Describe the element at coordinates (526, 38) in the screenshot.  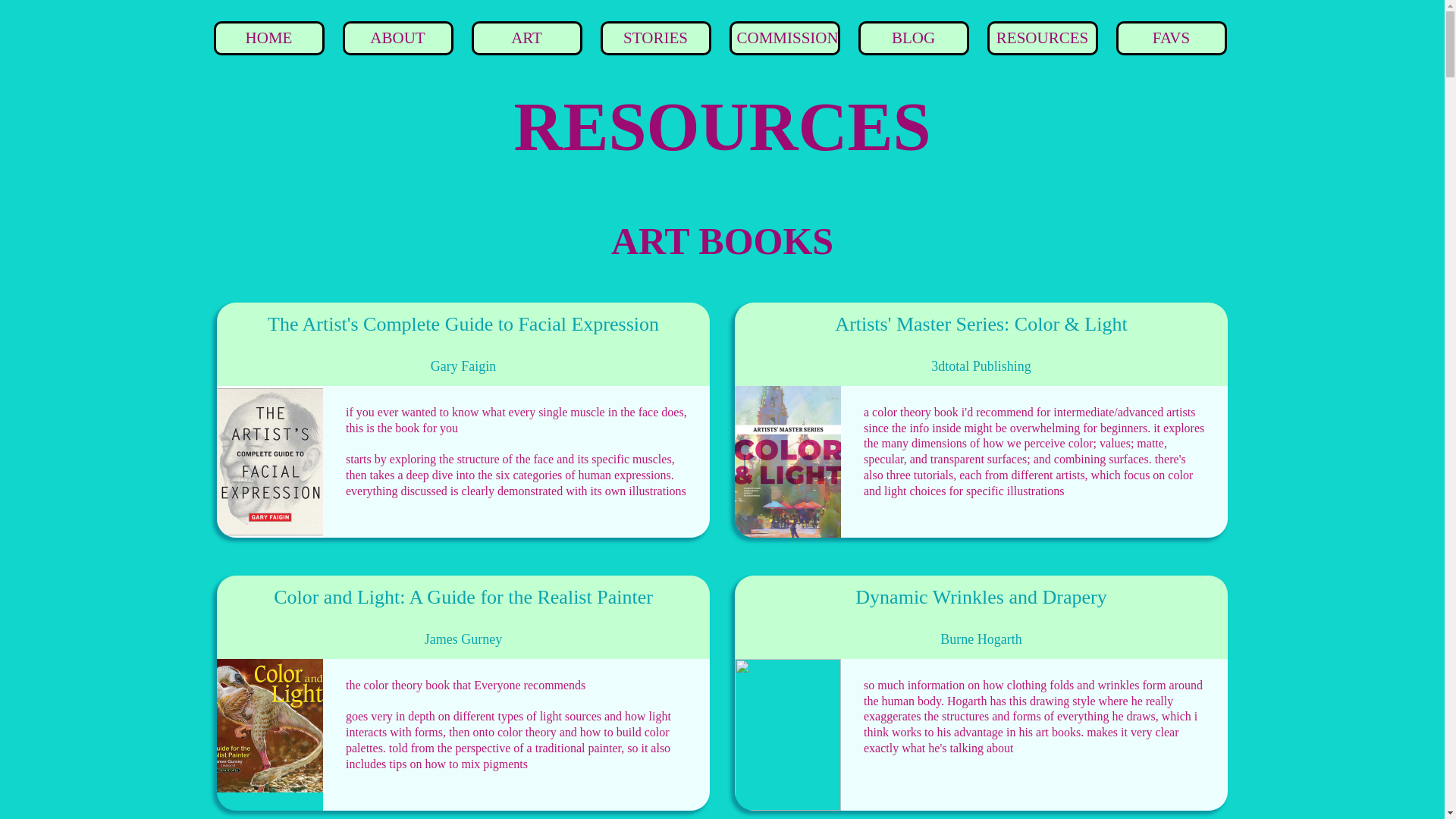
I see `ART` at that location.